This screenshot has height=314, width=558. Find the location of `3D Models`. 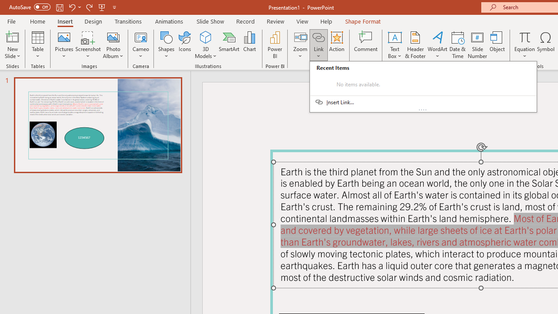

3D Models is located at coordinates (206, 44).